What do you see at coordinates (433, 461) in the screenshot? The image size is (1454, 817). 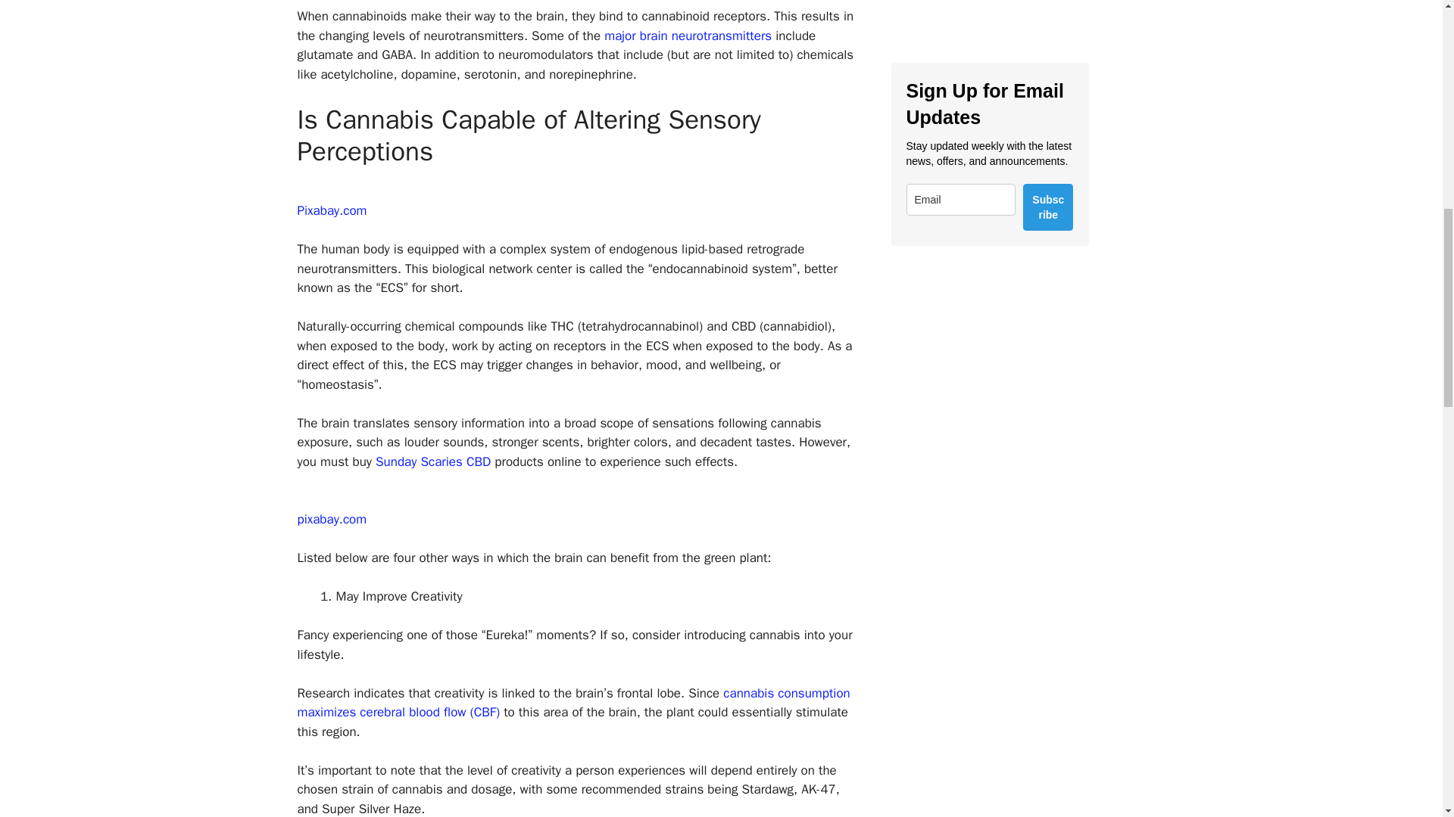 I see `Sunday Scaries CBD` at bounding box center [433, 461].